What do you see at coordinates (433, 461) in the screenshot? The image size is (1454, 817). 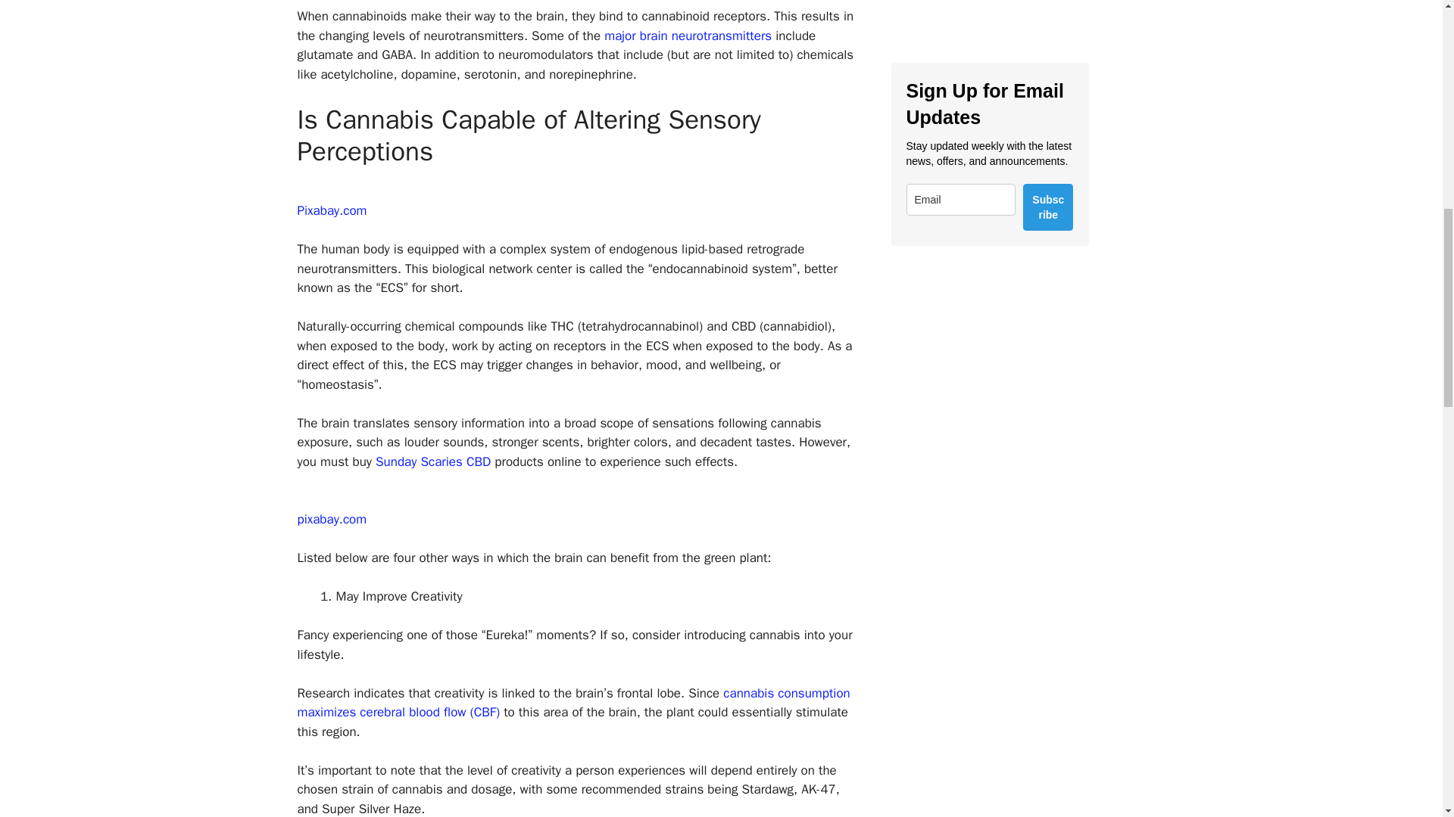 I see `Sunday Scaries CBD` at bounding box center [433, 461].